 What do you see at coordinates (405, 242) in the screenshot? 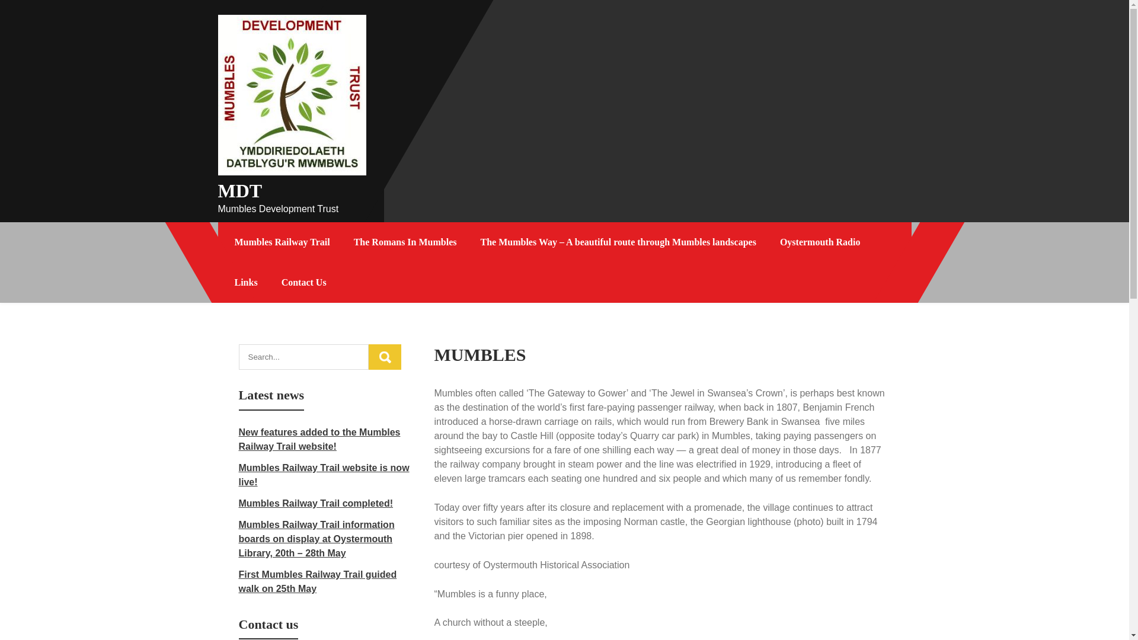
I see `The Romans In Mumbles` at bounding box center [405, 242].